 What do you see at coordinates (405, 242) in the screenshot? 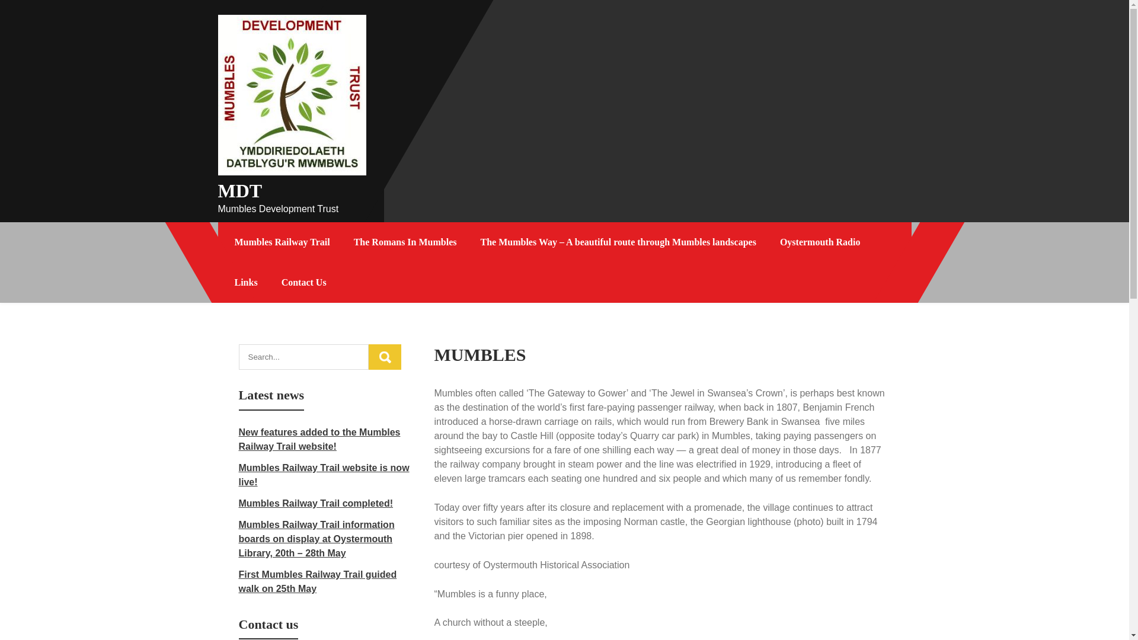
I see `The Romans In Mumbles` at bounding box center [405, 242].